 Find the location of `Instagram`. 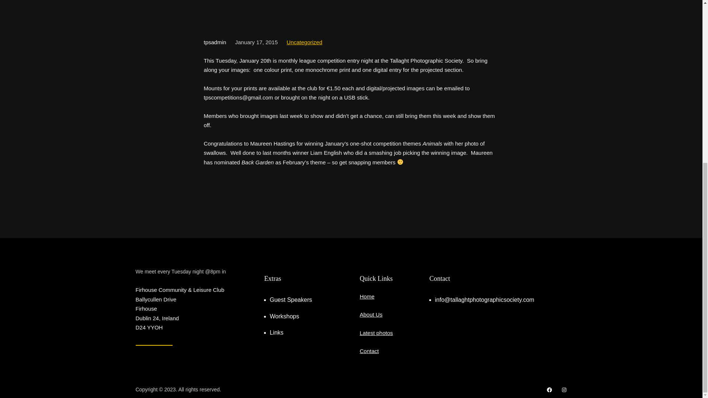

Instagram is located at coordinates (564, 390).